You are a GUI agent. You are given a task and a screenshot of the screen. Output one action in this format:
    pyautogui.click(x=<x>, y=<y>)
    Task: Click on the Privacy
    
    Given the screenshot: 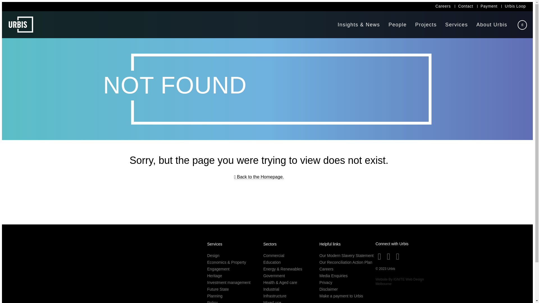 What is the action you would take?
    pyautogui.click(x=326, y=283)
    